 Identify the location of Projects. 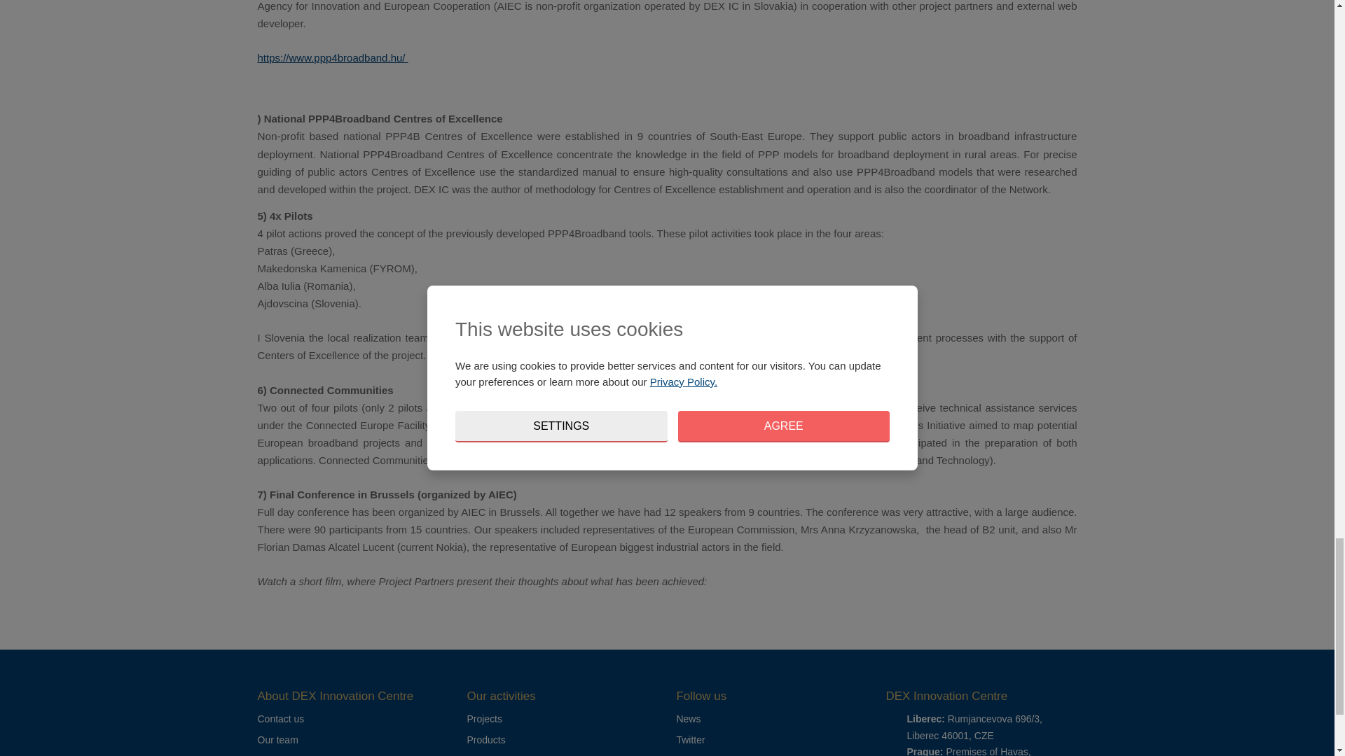
(484, 718).